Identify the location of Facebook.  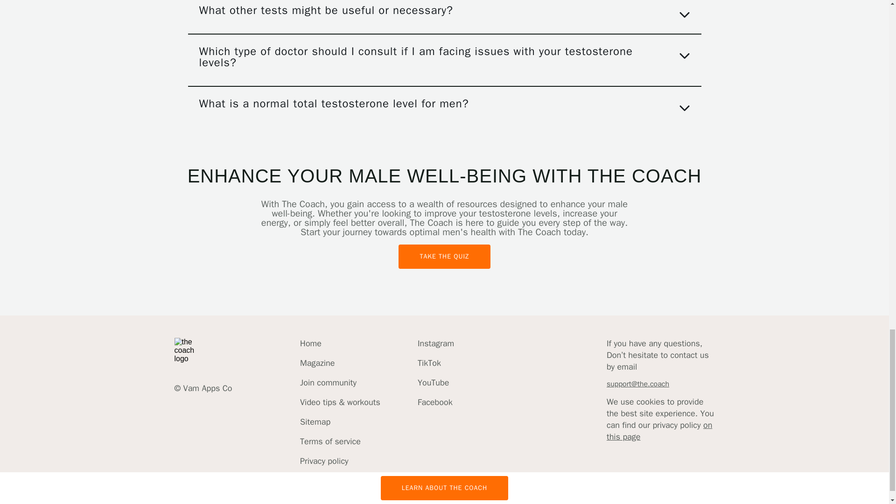
(436, 402).